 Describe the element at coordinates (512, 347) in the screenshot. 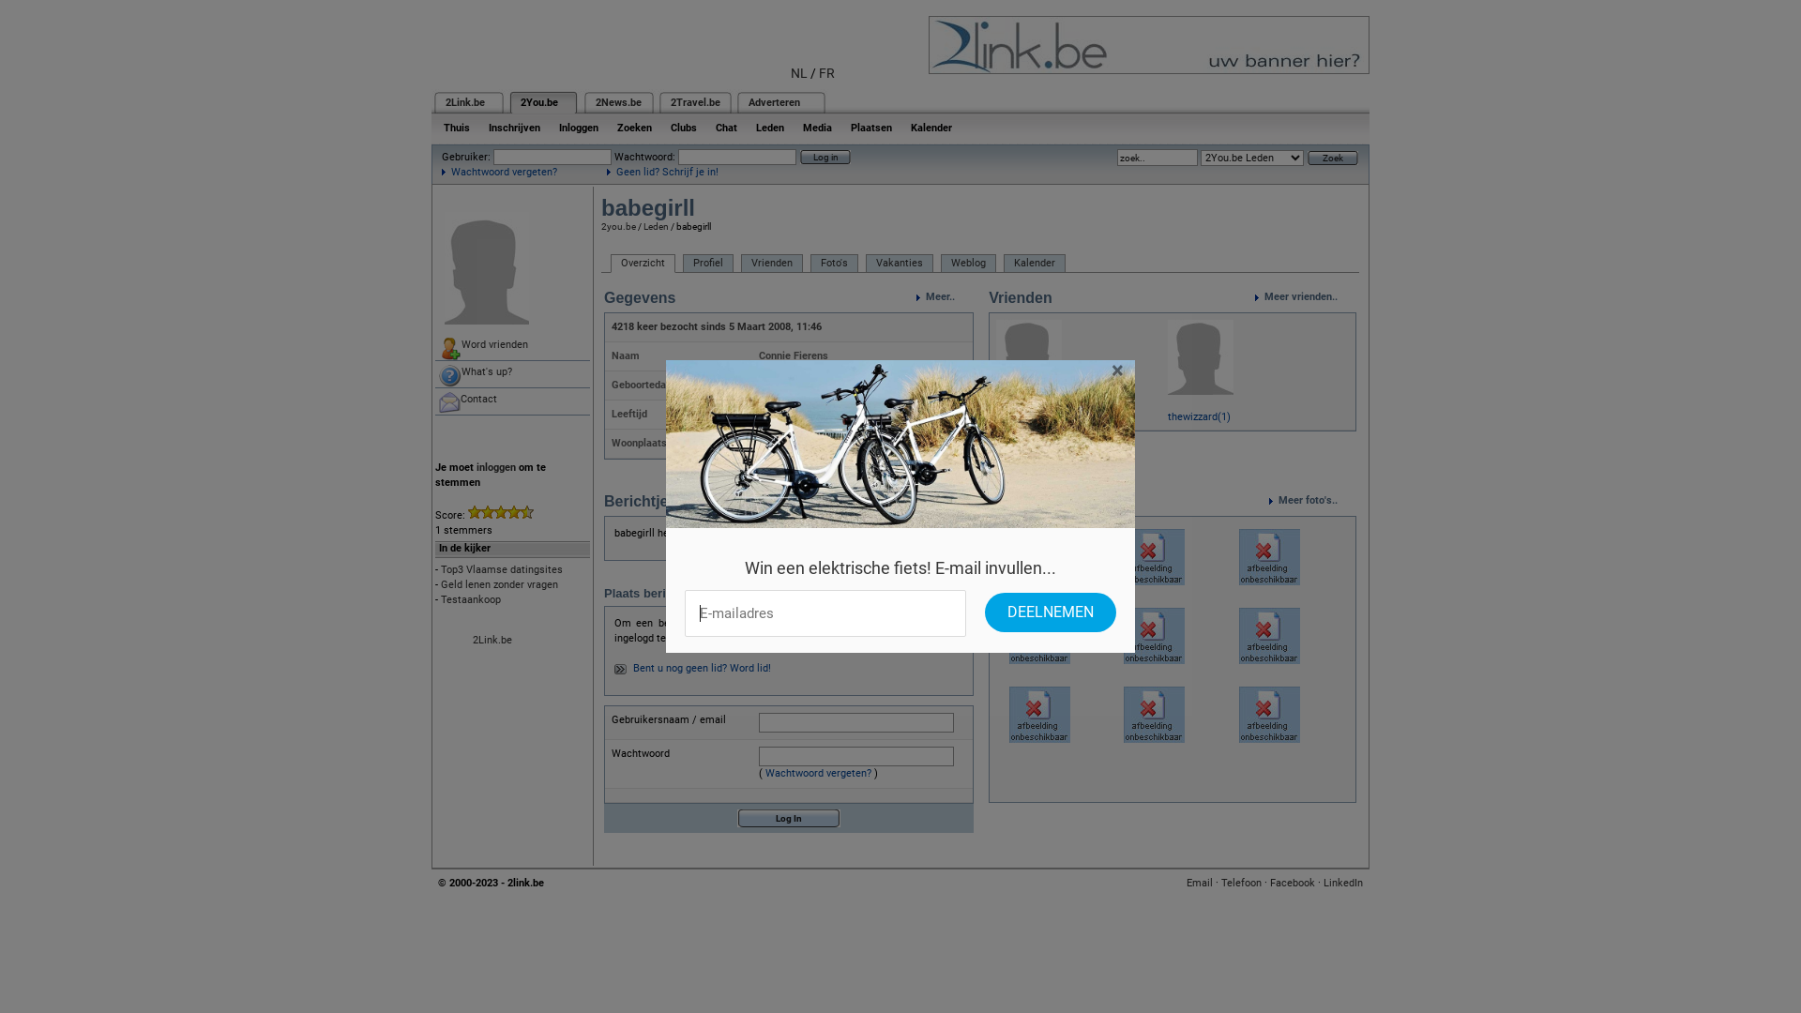

I see `Word vrienden` at that location.